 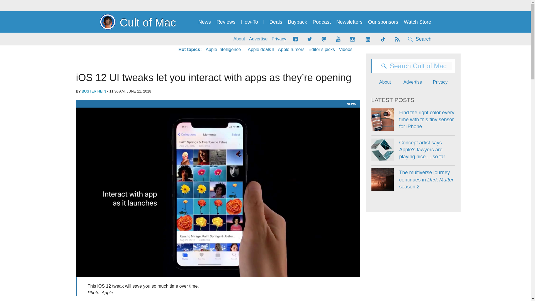 I want to click on Hot topics:, so click(x=190, y=50).